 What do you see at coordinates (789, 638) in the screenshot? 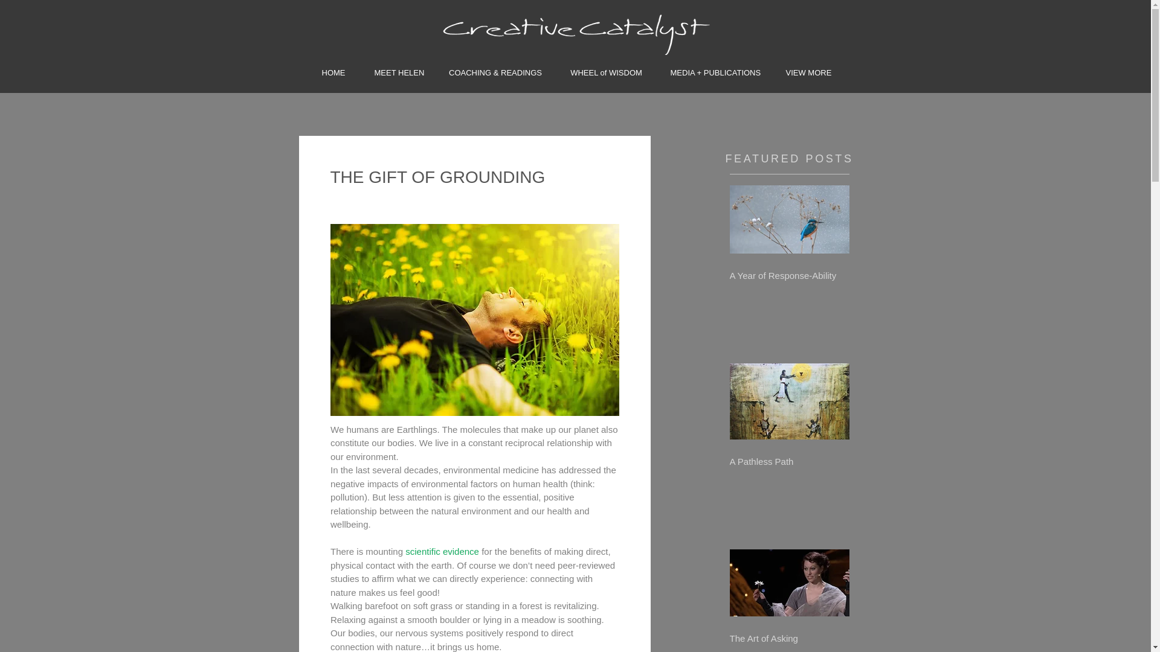
I see `The Art of Asking` at bounding box center [789, 638].